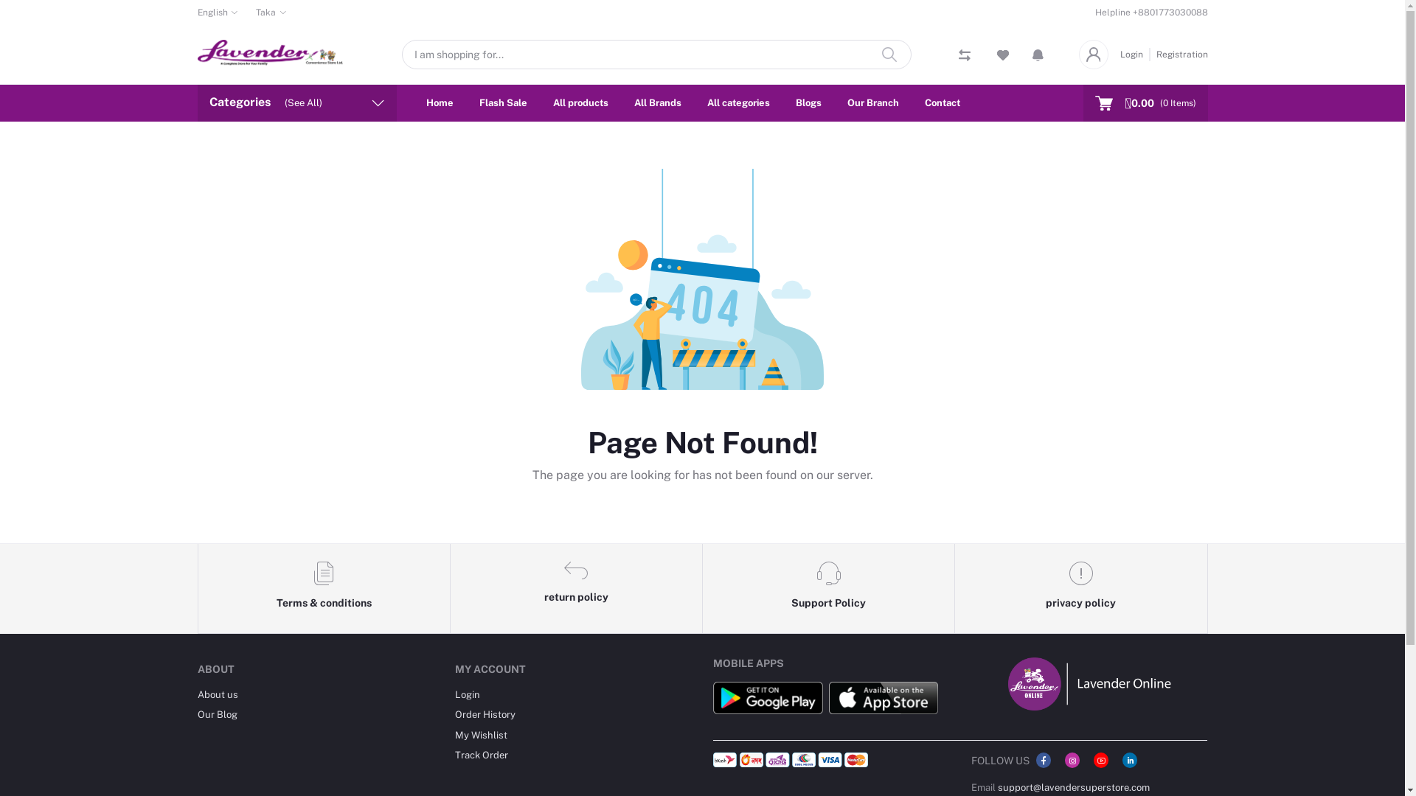  Describe the element at coordinates (481, 736) in the screenshot. I see `My Wishlist` at that location.